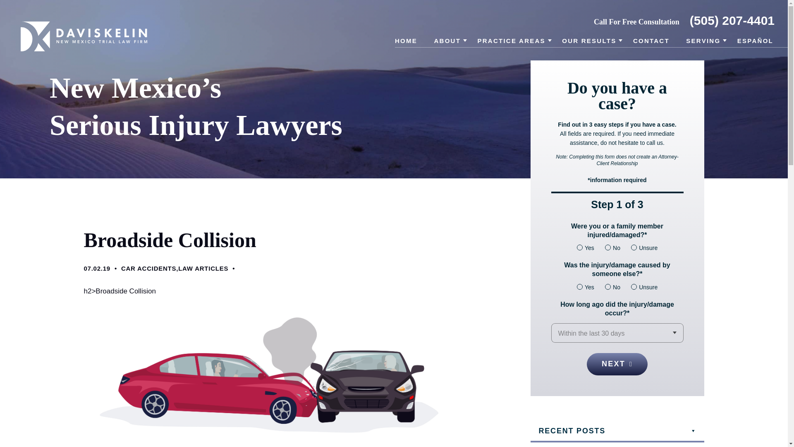 This screenshot has width=794, height=447. What do you see at coordinates (149, 268) in the screenshot?
I see `CAR ACCIDENTS` at bounding box center [149, 268].